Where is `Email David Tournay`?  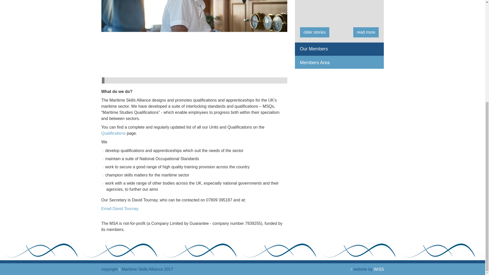
Email David Tournay is located at coordinates (120, 209).